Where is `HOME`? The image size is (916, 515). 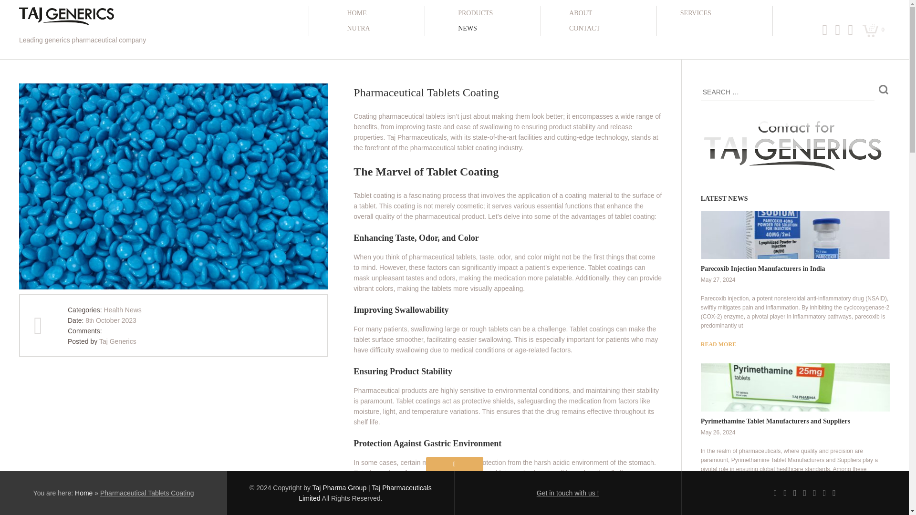 HOME is located at coordinates (383, 13).